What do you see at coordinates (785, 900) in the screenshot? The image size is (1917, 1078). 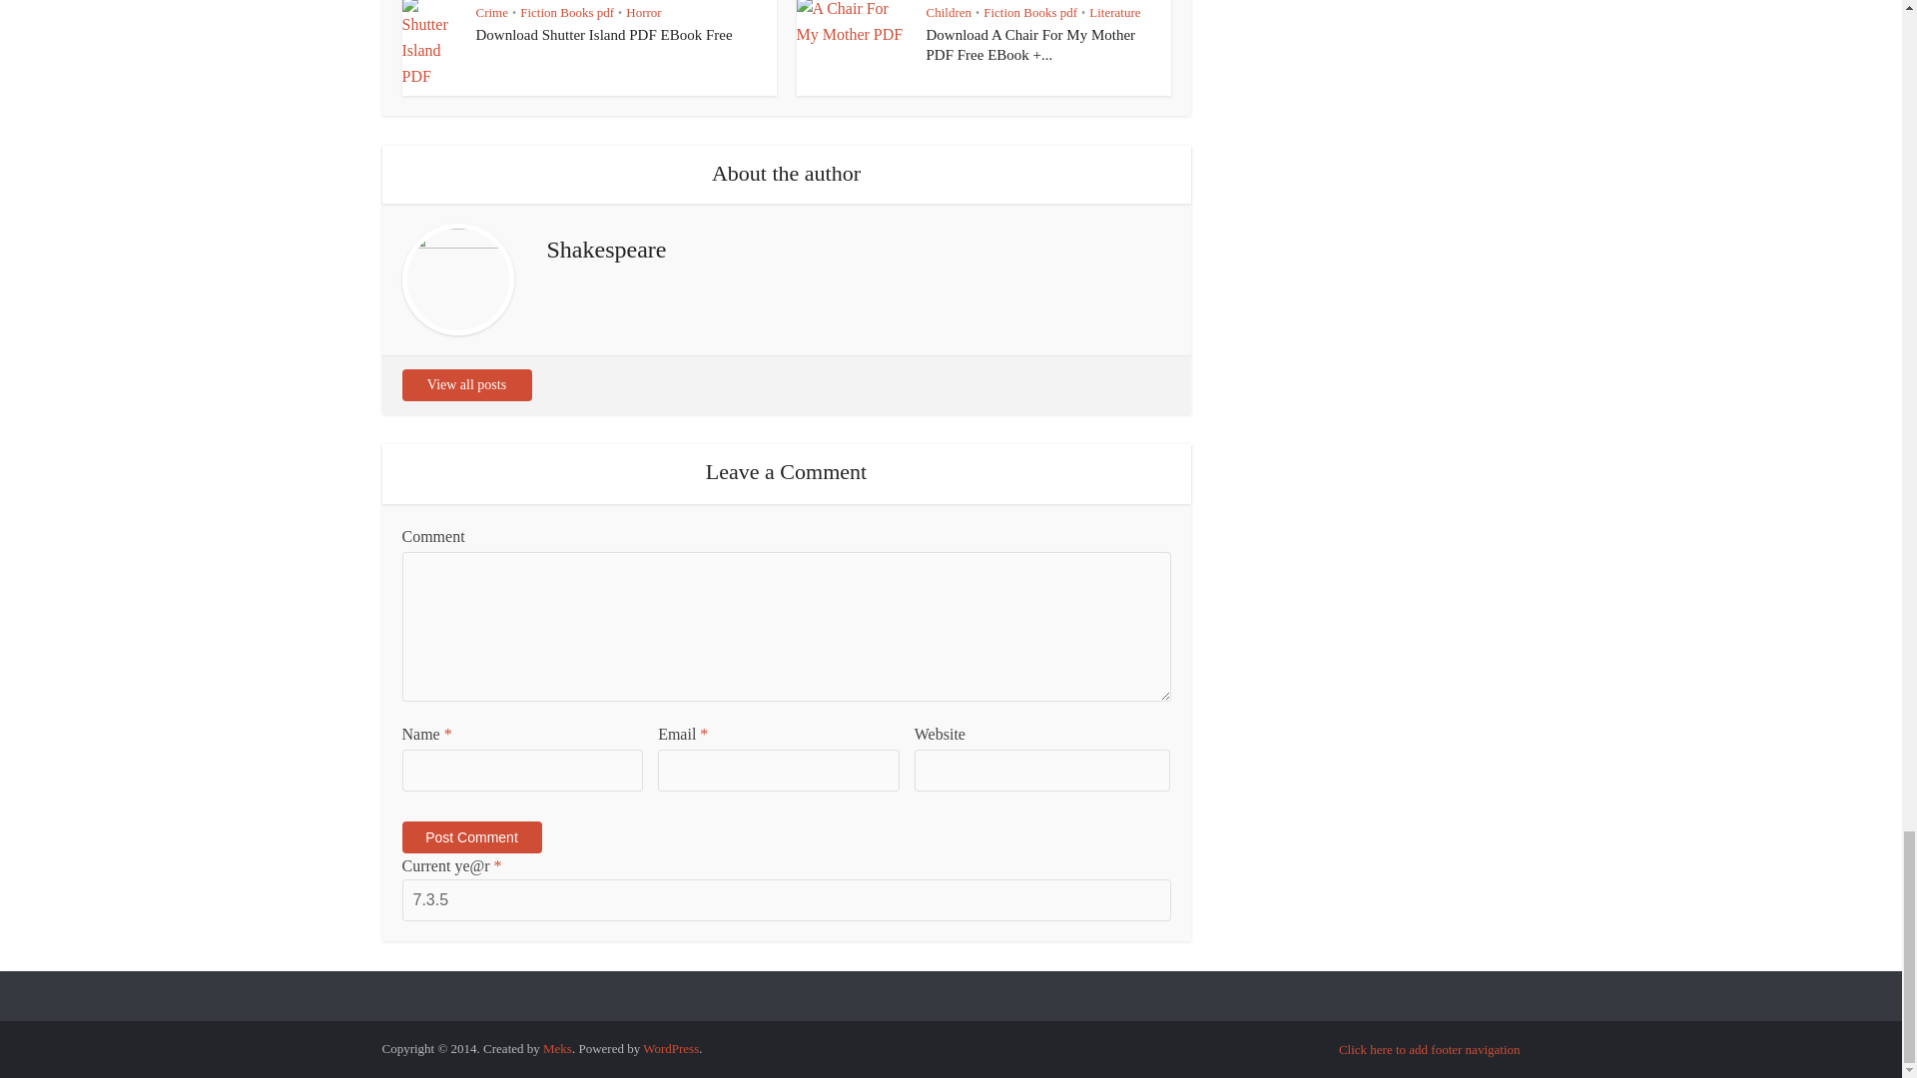 I see `7.3.5` at bounding box center [785, 900].